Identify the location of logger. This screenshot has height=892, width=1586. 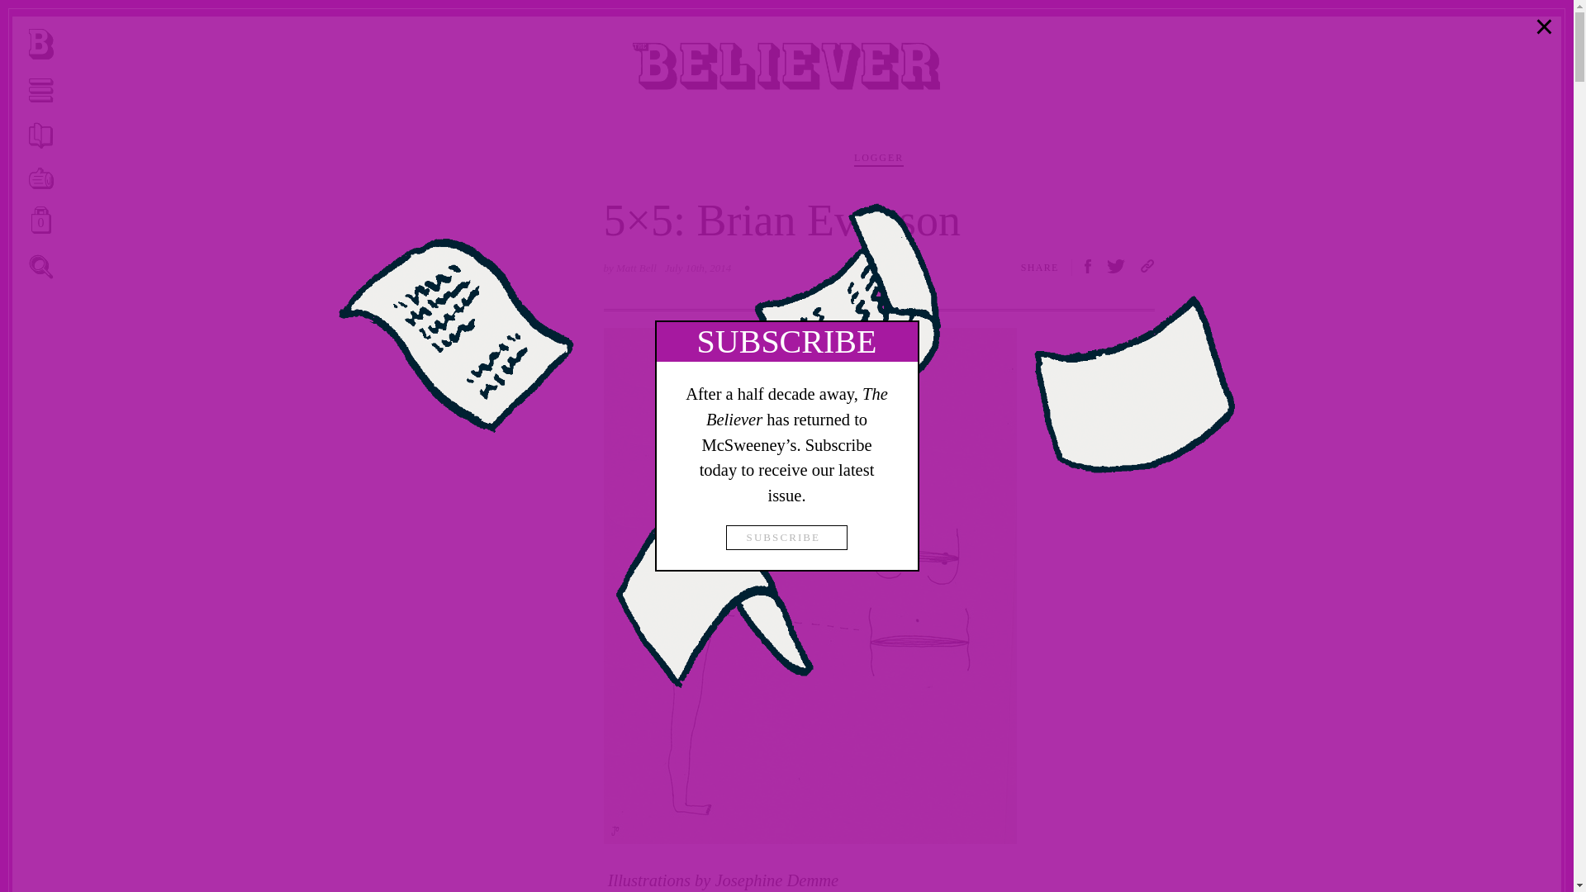
(1117, 268).